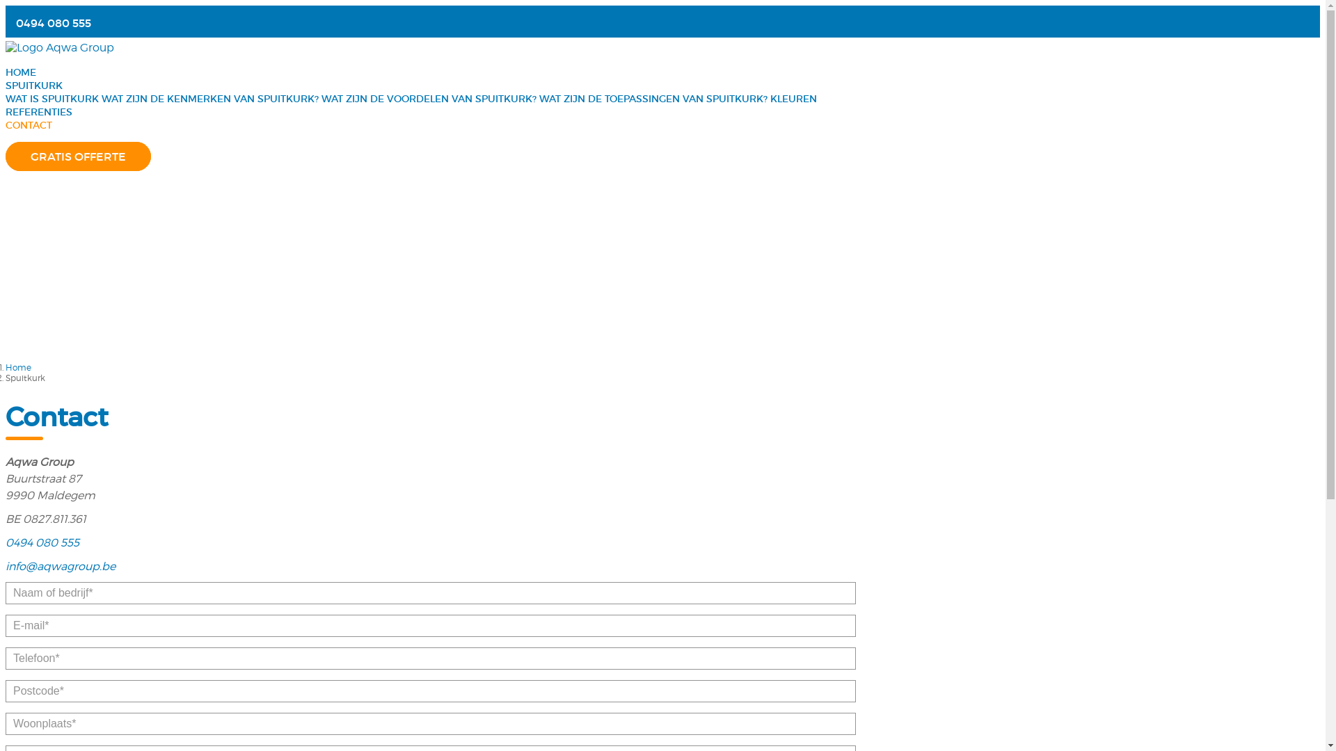  Describe the element at coordinates (52, 99) in the screenshot. I see `WAT IS SPUITKURK` at that location.